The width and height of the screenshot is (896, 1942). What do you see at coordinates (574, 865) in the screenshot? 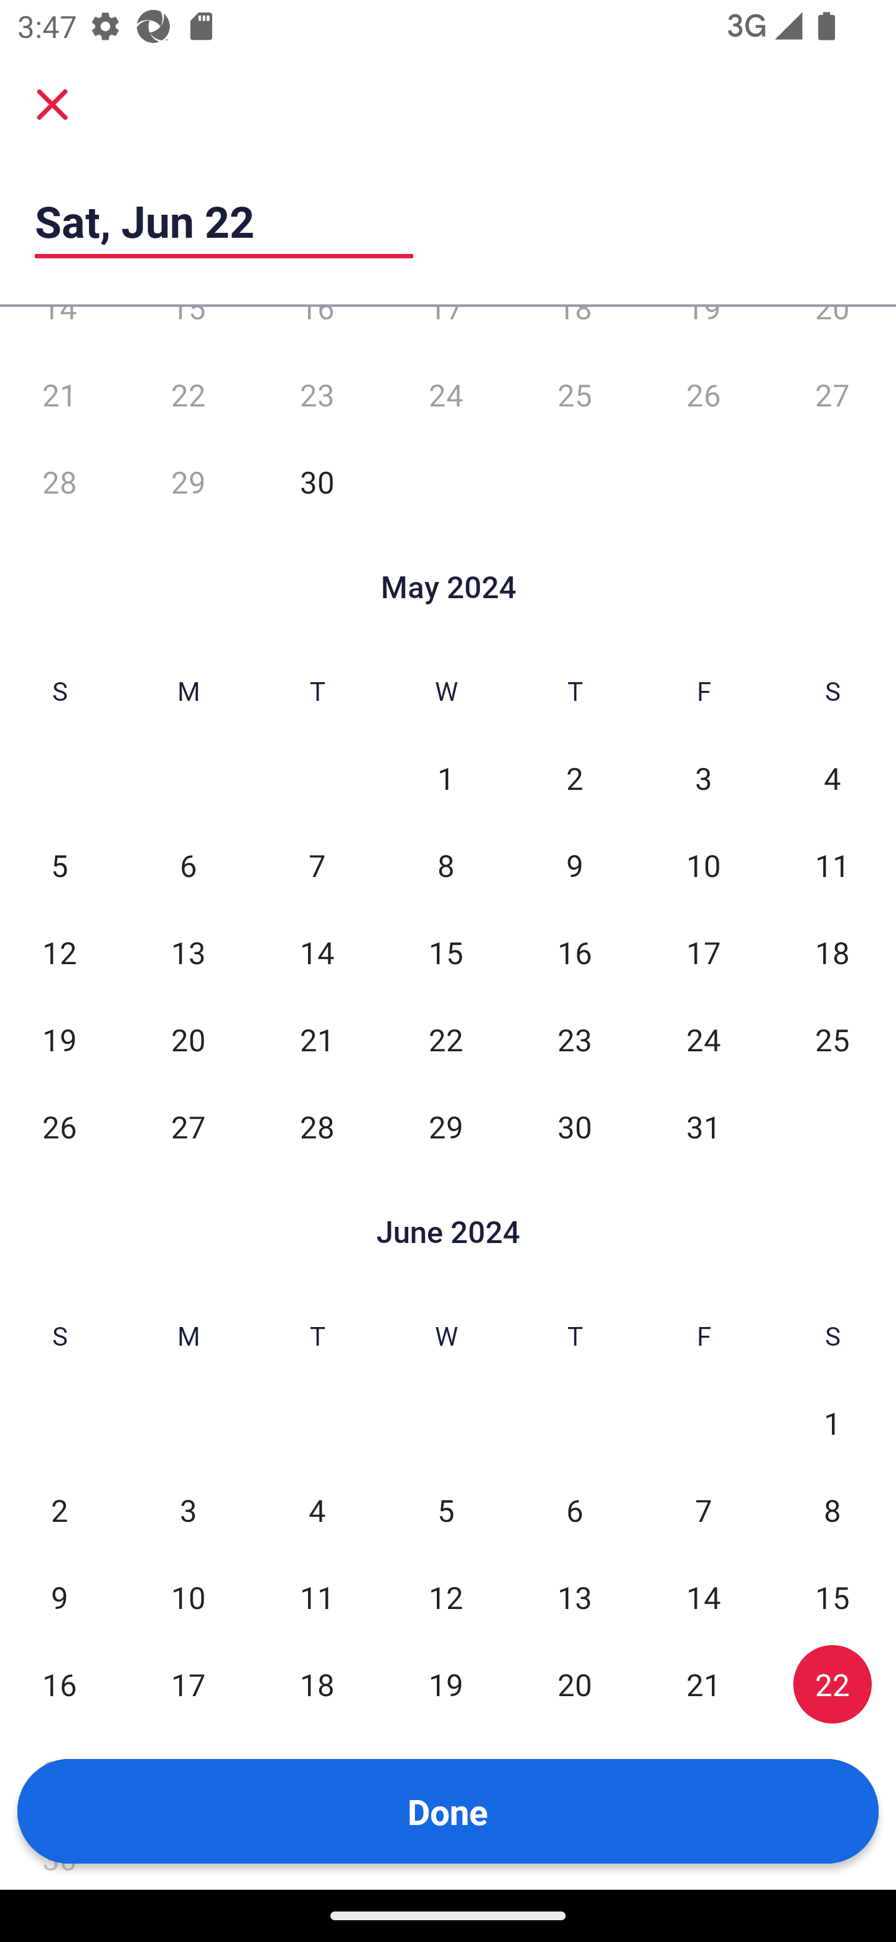
I see `9 Thu, May 9, Not Selected` at bounding box center [574, 865].